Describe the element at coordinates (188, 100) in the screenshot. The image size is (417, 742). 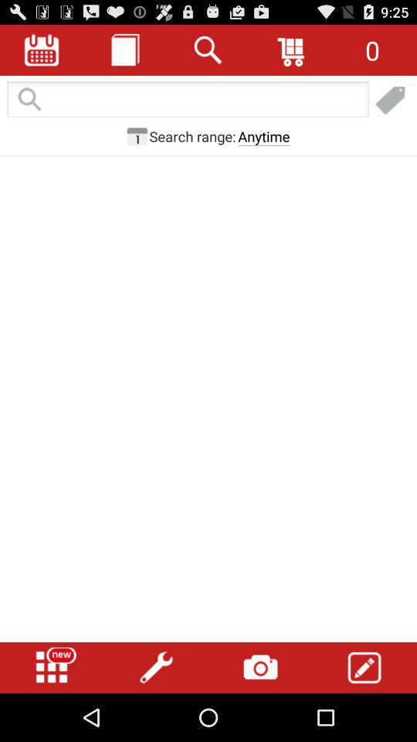
I see `type a new search term` at that location.